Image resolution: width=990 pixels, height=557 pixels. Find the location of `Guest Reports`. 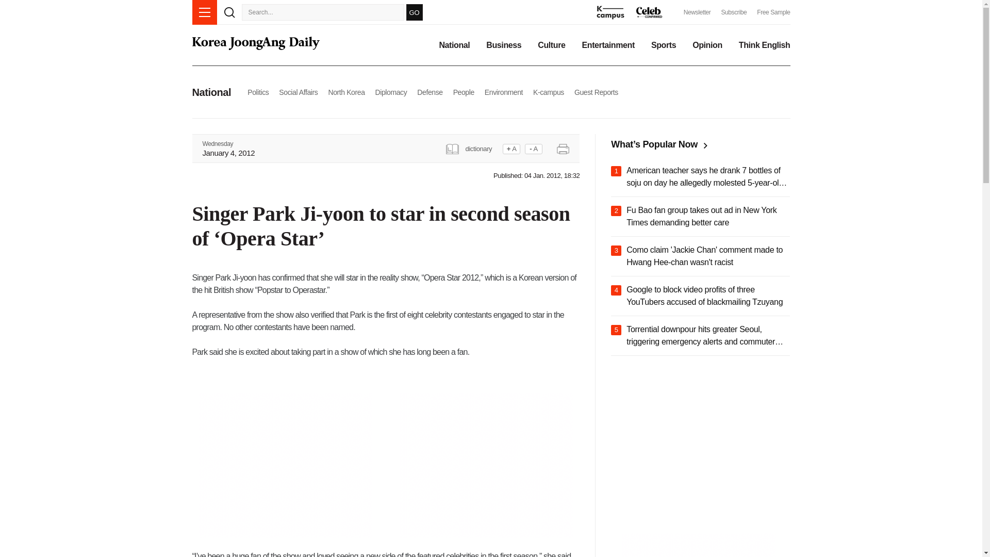

Guest Reports is located at coordinates (596, 92).